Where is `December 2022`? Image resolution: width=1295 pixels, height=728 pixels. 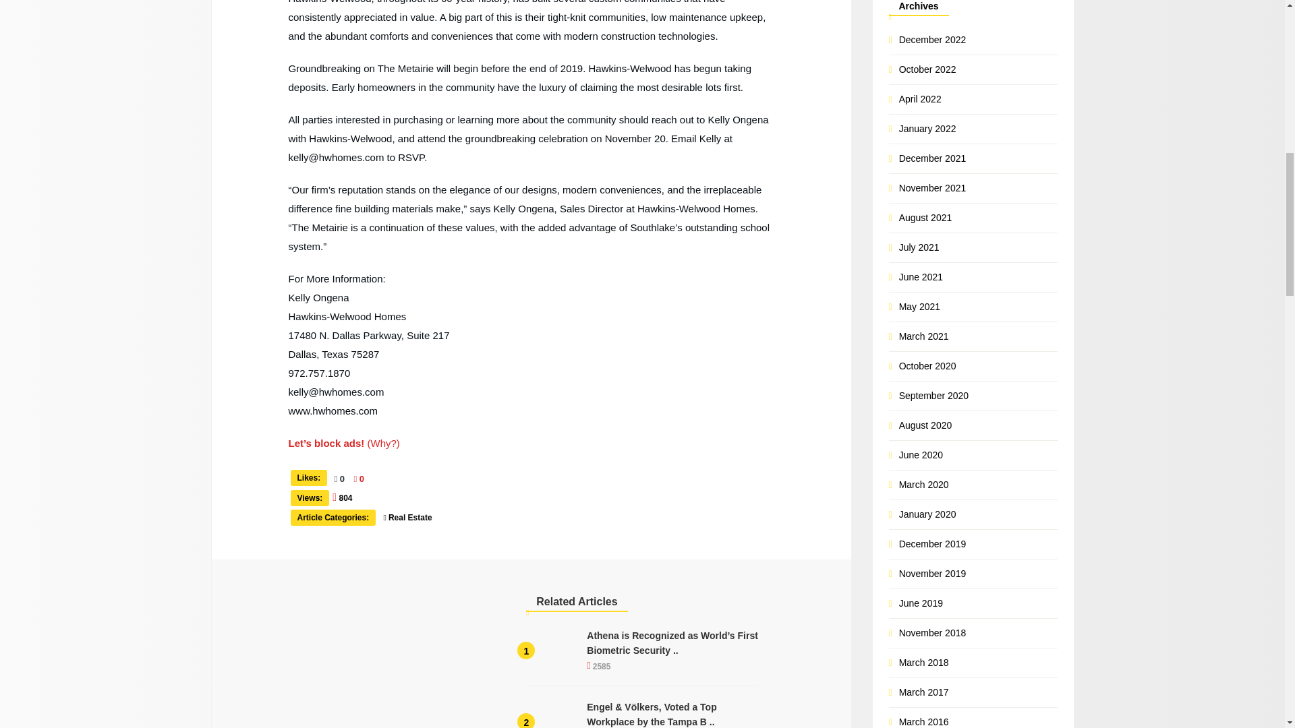 December 2022 is located at coordinates (932, 39).